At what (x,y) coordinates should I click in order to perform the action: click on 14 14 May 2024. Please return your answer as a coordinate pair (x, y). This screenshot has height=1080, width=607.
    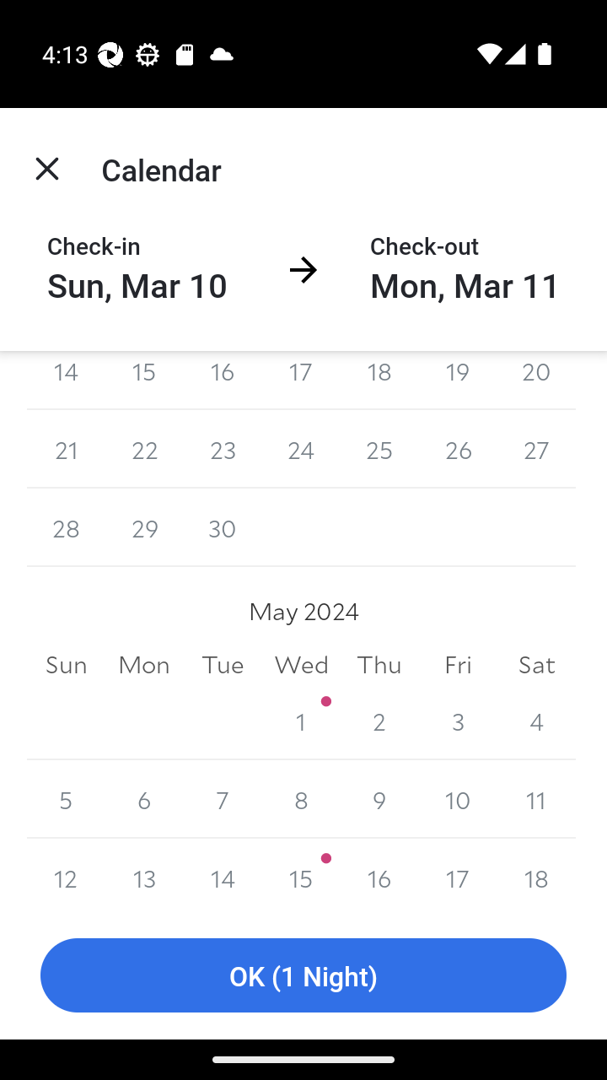
    Looking at the image, I should click on (223, 875).